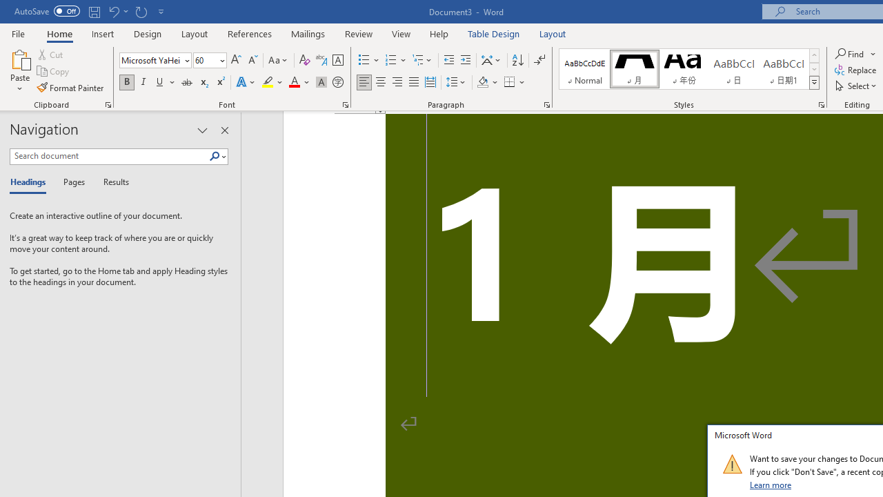 This screenshot has height=497, width=883. Describe the element at coordinates (771, 485) in the screenshot. I see `Learn more` at that location.